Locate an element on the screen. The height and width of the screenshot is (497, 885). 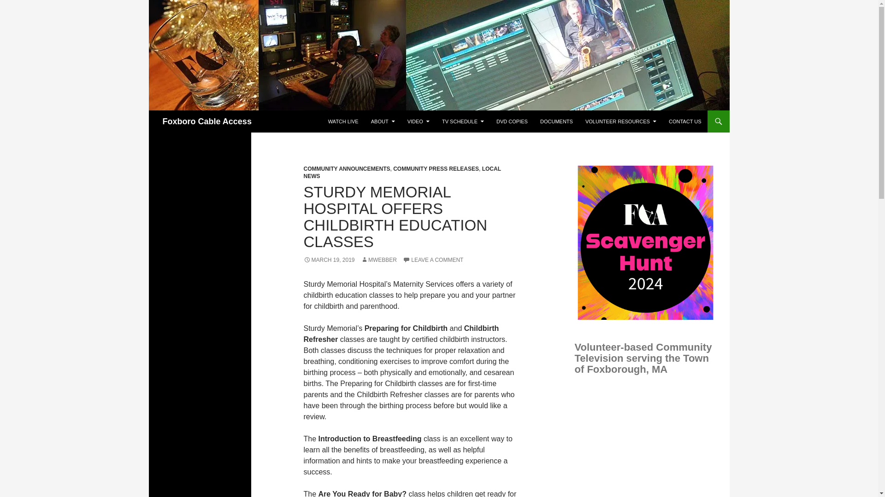
CONTACT US is located at coordinates (685, 121).